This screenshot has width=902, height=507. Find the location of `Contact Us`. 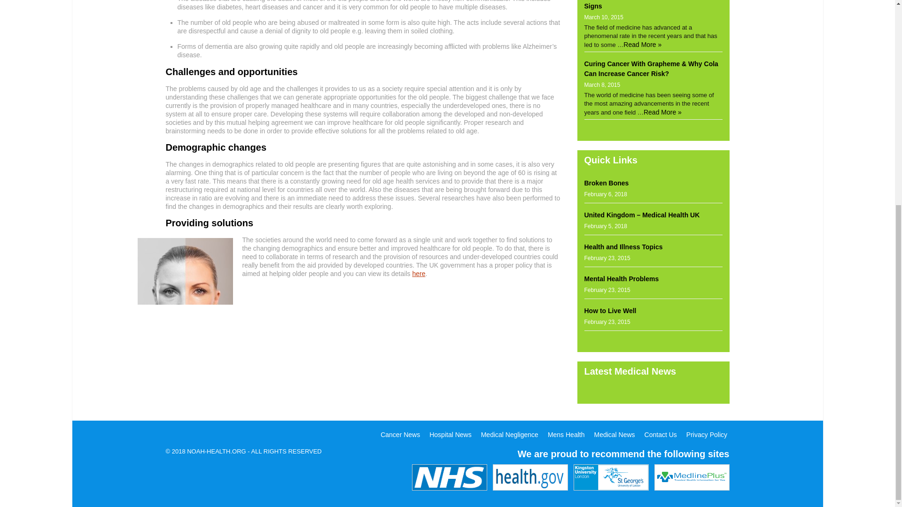

Contact Us is located at coordinates (661, 435).